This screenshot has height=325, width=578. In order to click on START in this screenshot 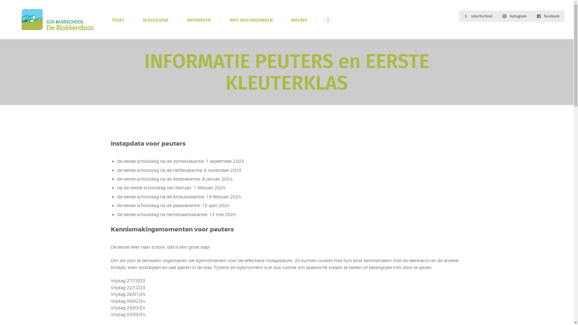, I will do `click(118, 20)`.